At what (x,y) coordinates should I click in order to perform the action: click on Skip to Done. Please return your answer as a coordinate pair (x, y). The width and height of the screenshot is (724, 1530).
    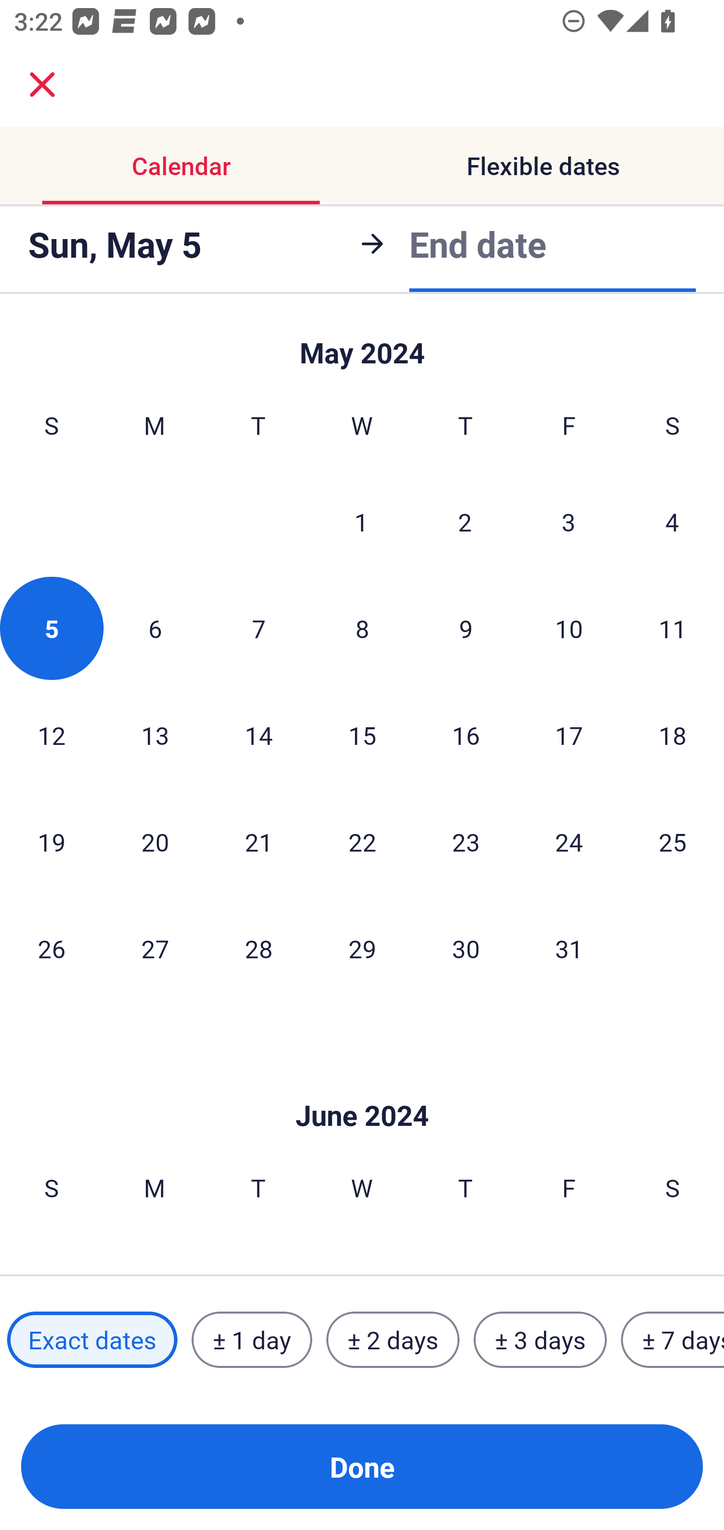
    Looking at the image, I should click on (362, 344).